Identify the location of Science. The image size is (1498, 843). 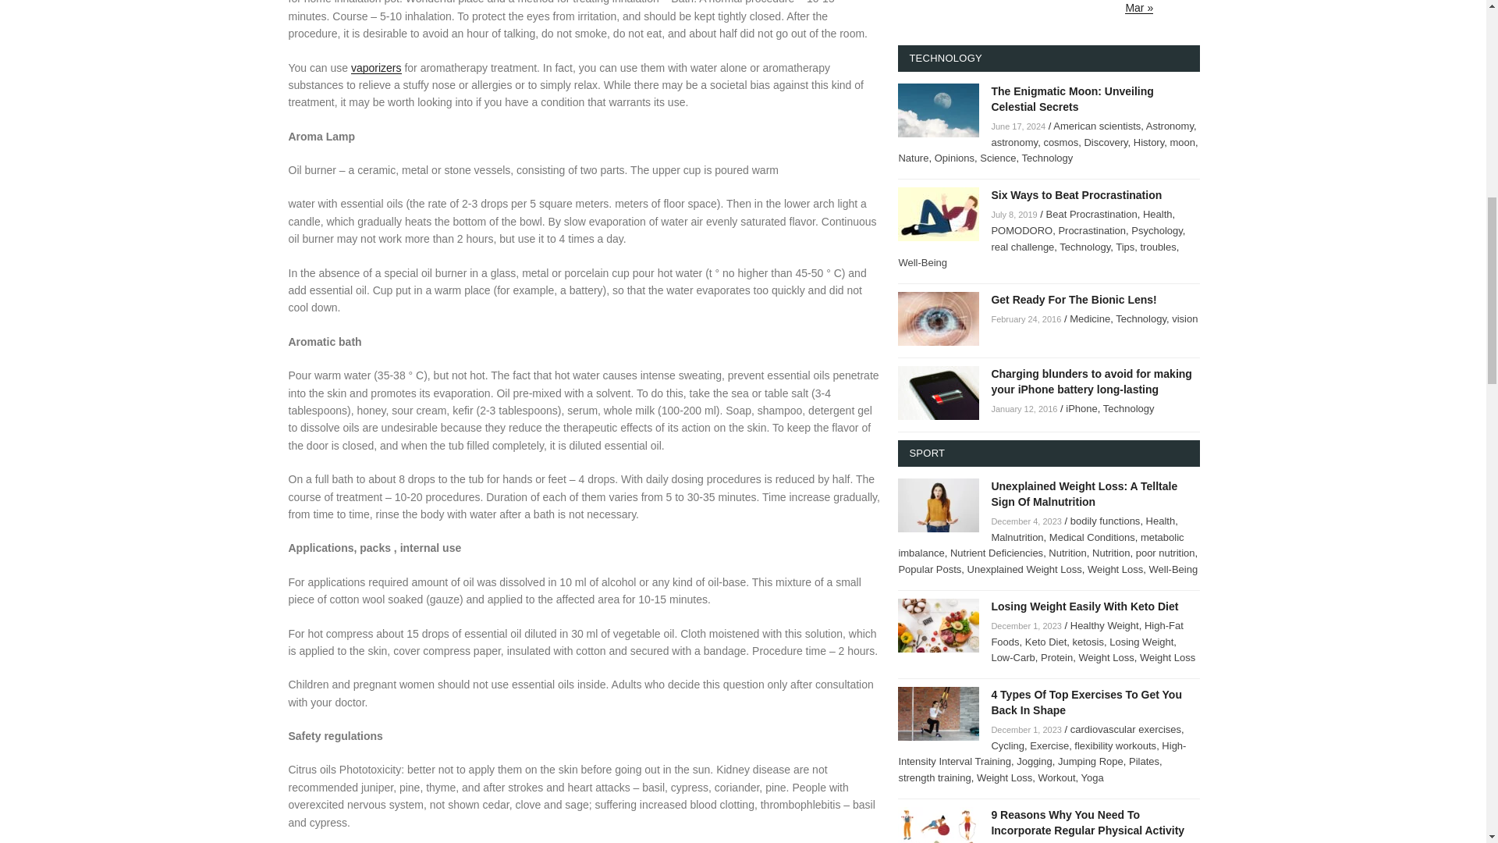
(997, 158).